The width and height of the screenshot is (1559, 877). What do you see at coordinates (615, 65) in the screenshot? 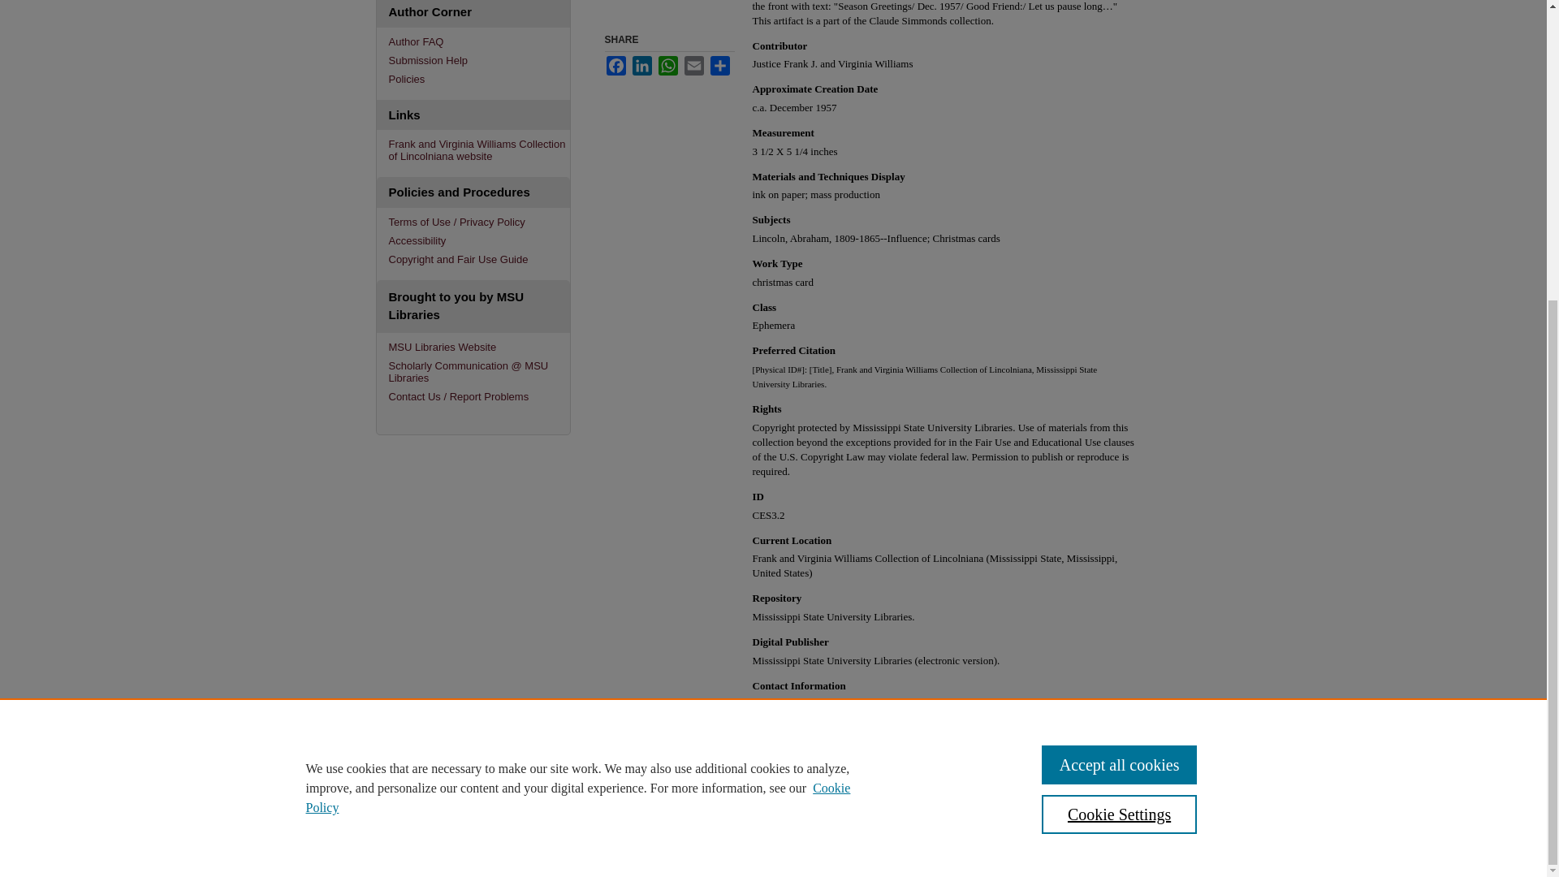
I see `Facebook` at bounding box center [615, 65].